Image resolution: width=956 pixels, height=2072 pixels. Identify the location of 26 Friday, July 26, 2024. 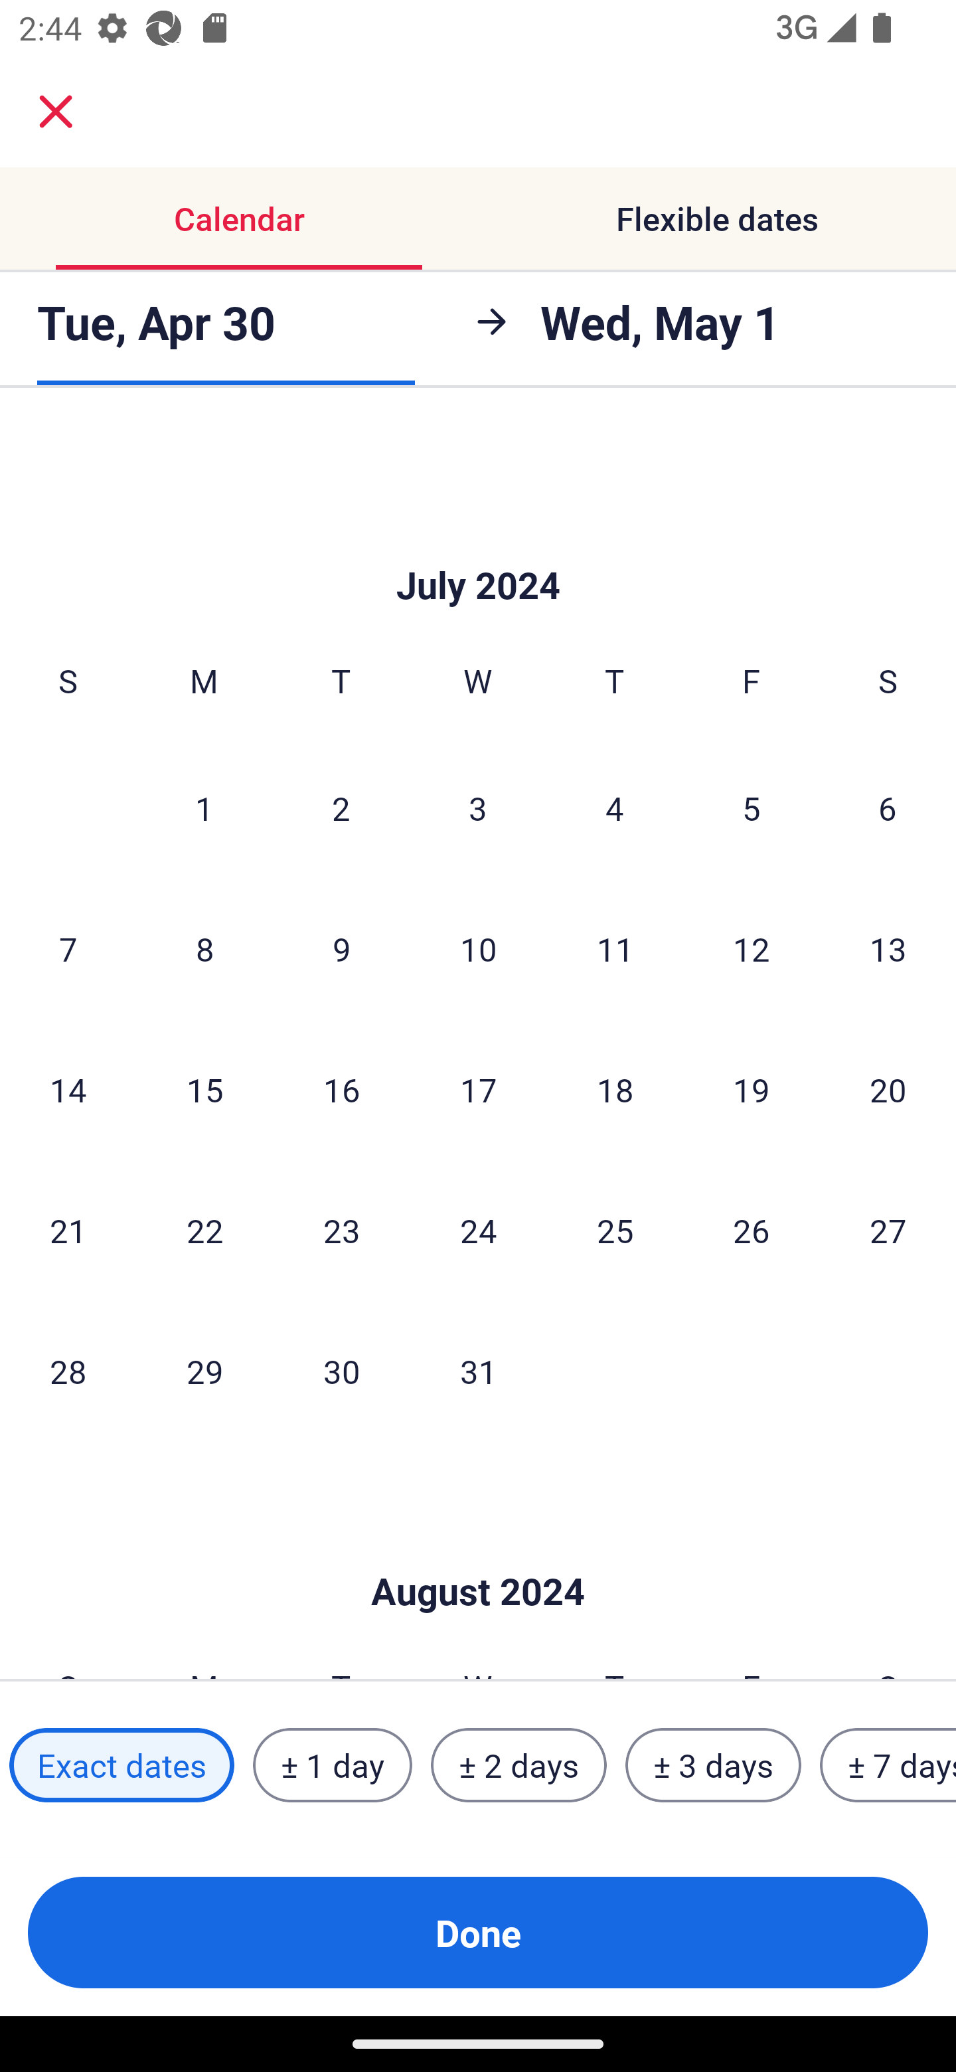
(752, 1231).